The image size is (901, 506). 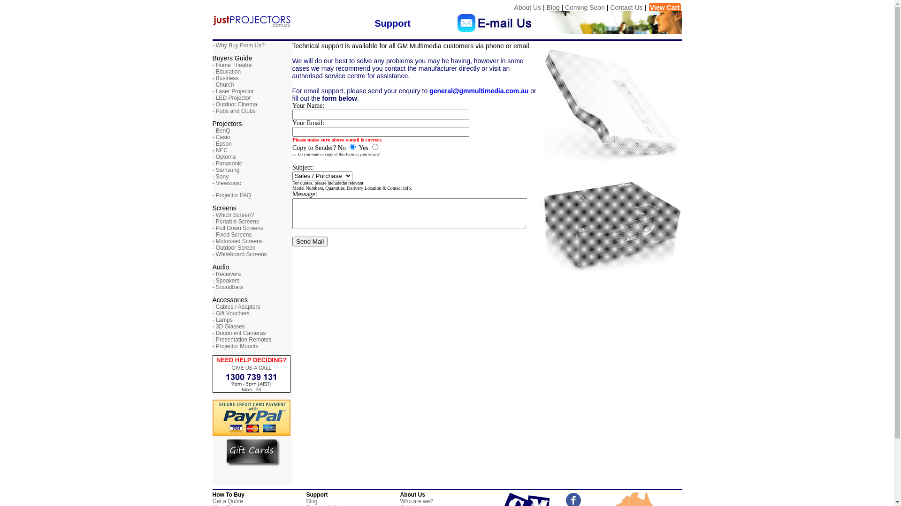 What do you see at coordinates (239, 333) in the screenshot?
I see `- Document Cameras` at bounding box center [239, 333].